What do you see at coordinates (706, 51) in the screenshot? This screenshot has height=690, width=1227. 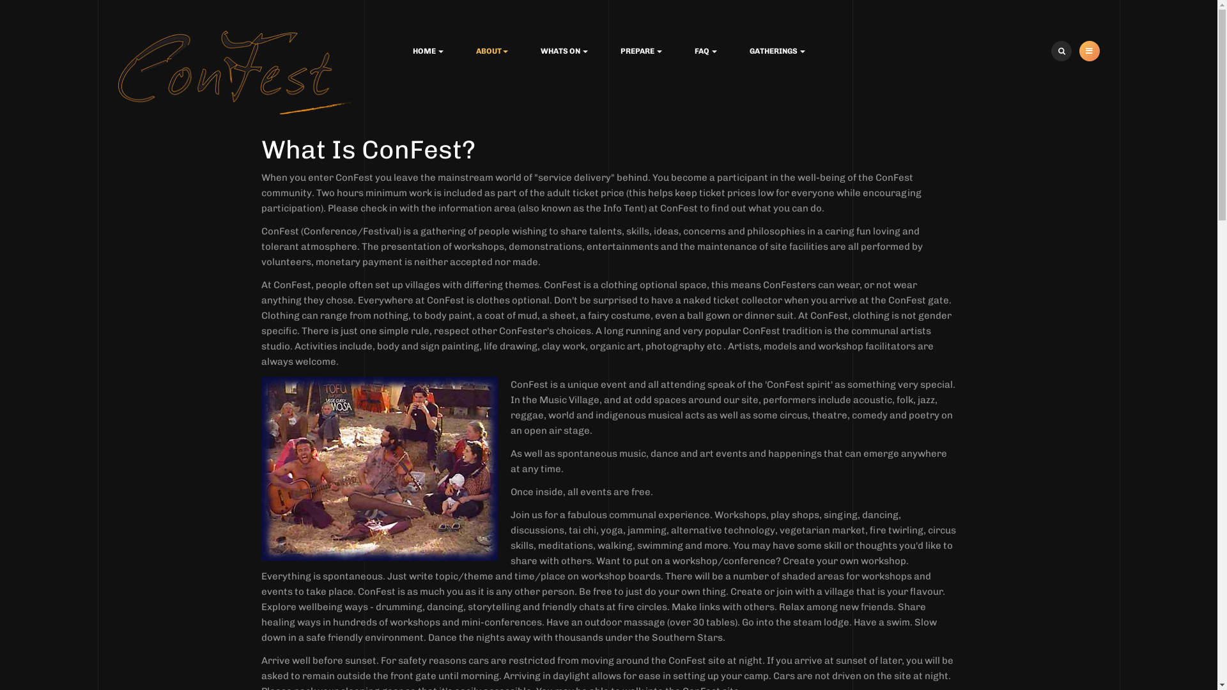 I see `FAQ` at bounding box center [706, 51].